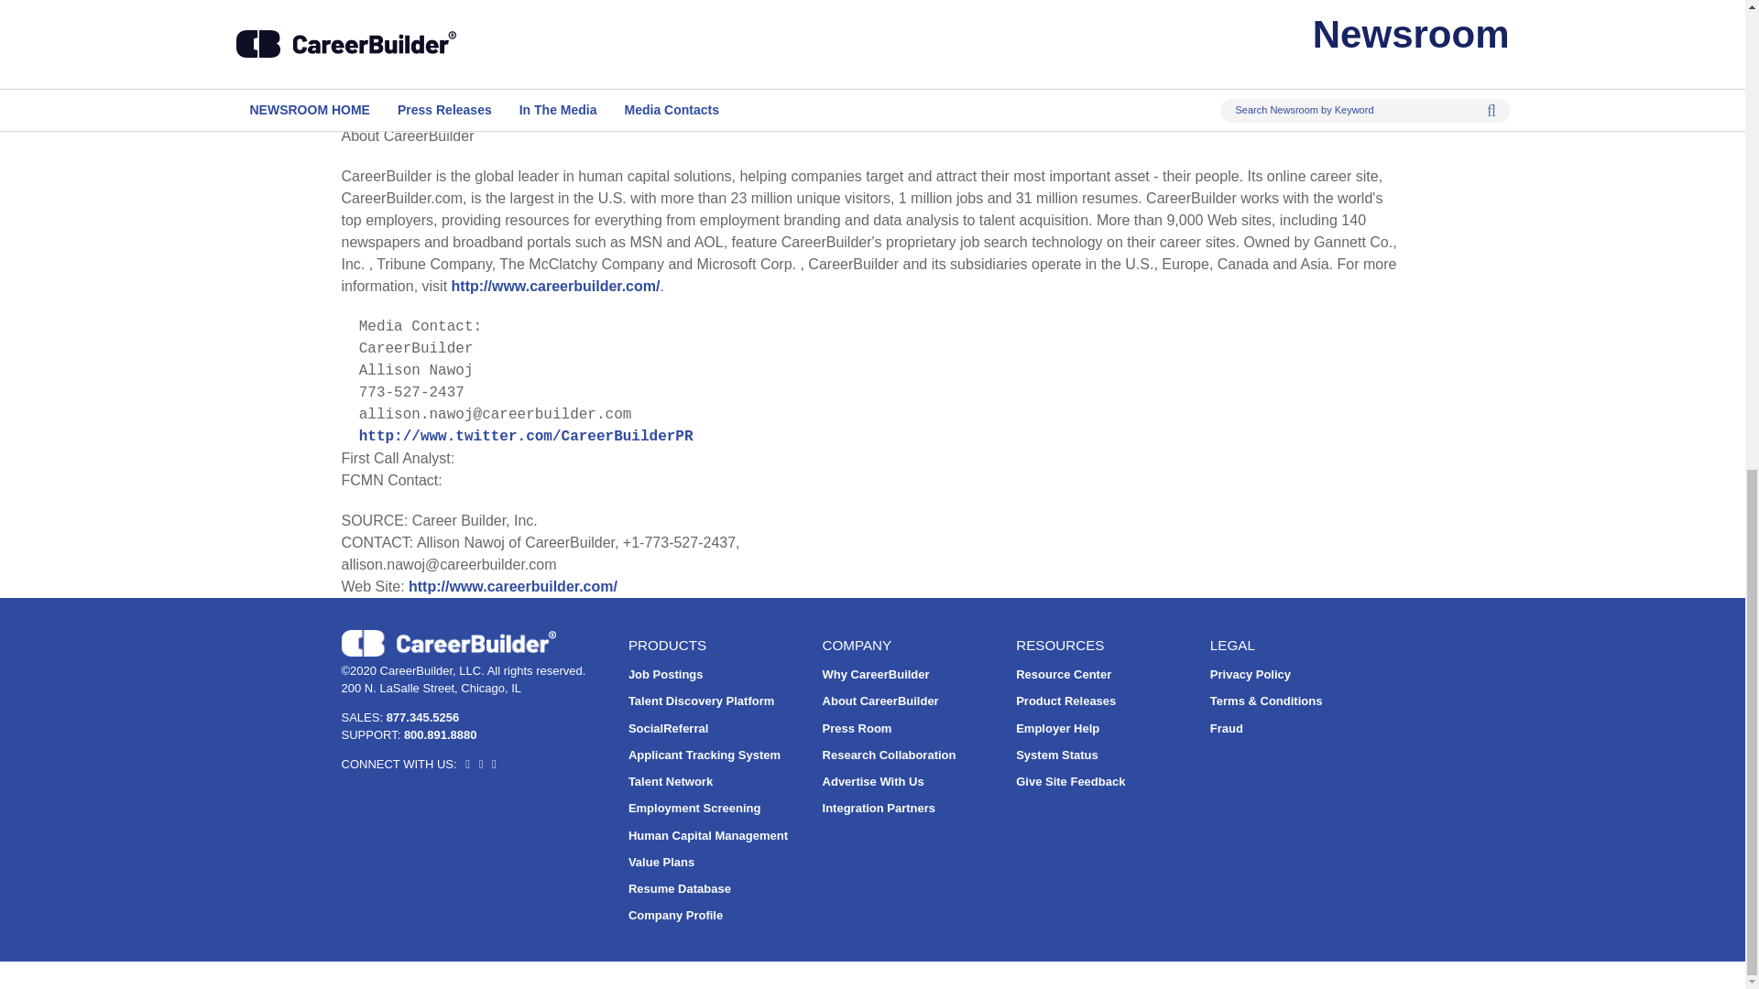 The width and height of the screenshot is (1759, 989). What do you see at coordinates (700, 701) in the screenshot?
I see `Talent Discovery Platform` at bounding box center [700, 701].